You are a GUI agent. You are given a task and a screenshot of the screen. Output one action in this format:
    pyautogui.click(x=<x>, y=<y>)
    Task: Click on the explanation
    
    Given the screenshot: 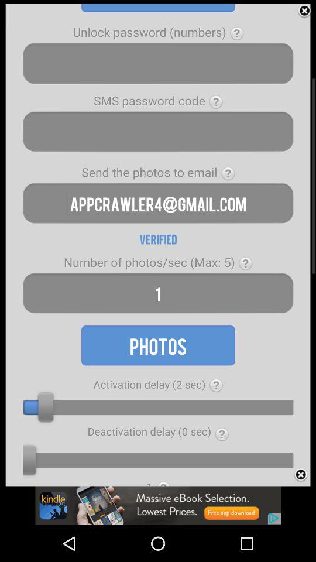 What is the action you would take?
    pyautogui.click(x=228, y=173)
    